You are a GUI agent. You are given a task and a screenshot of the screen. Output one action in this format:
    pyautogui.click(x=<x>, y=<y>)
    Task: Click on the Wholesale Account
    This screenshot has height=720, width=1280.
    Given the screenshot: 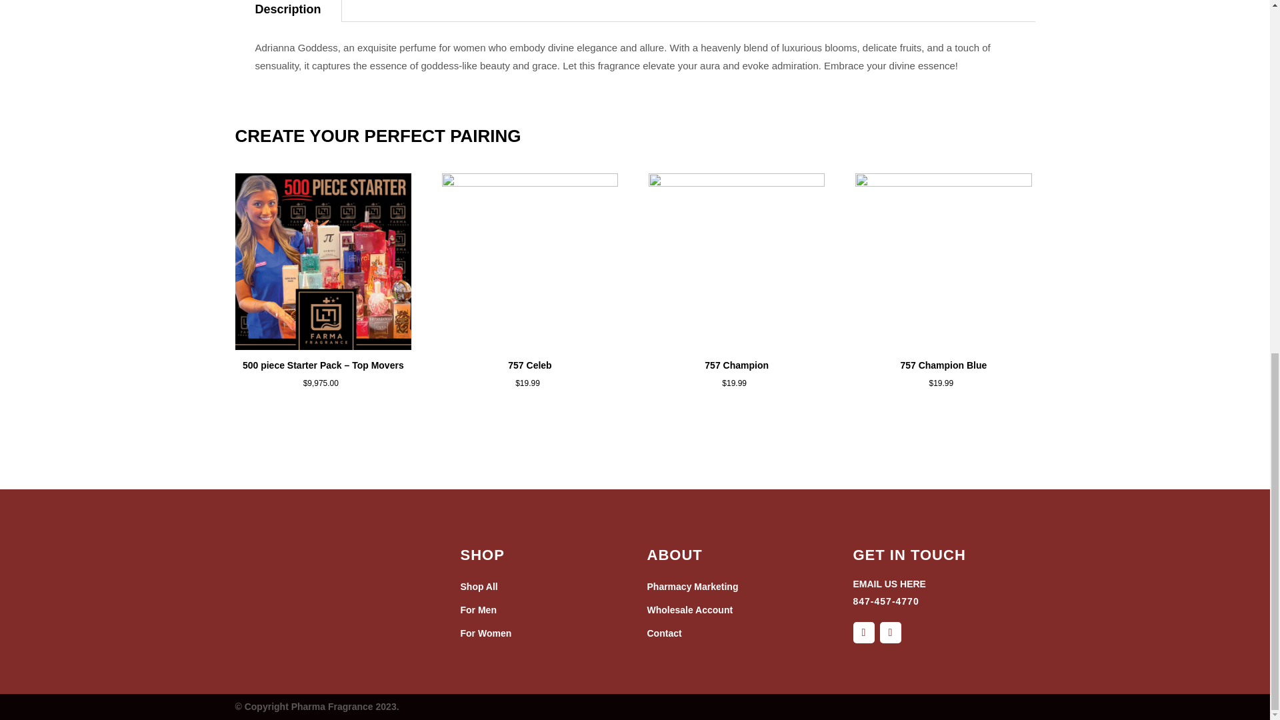 What is the action you would take?
    pyautogui.click(x=689, y=610)
    